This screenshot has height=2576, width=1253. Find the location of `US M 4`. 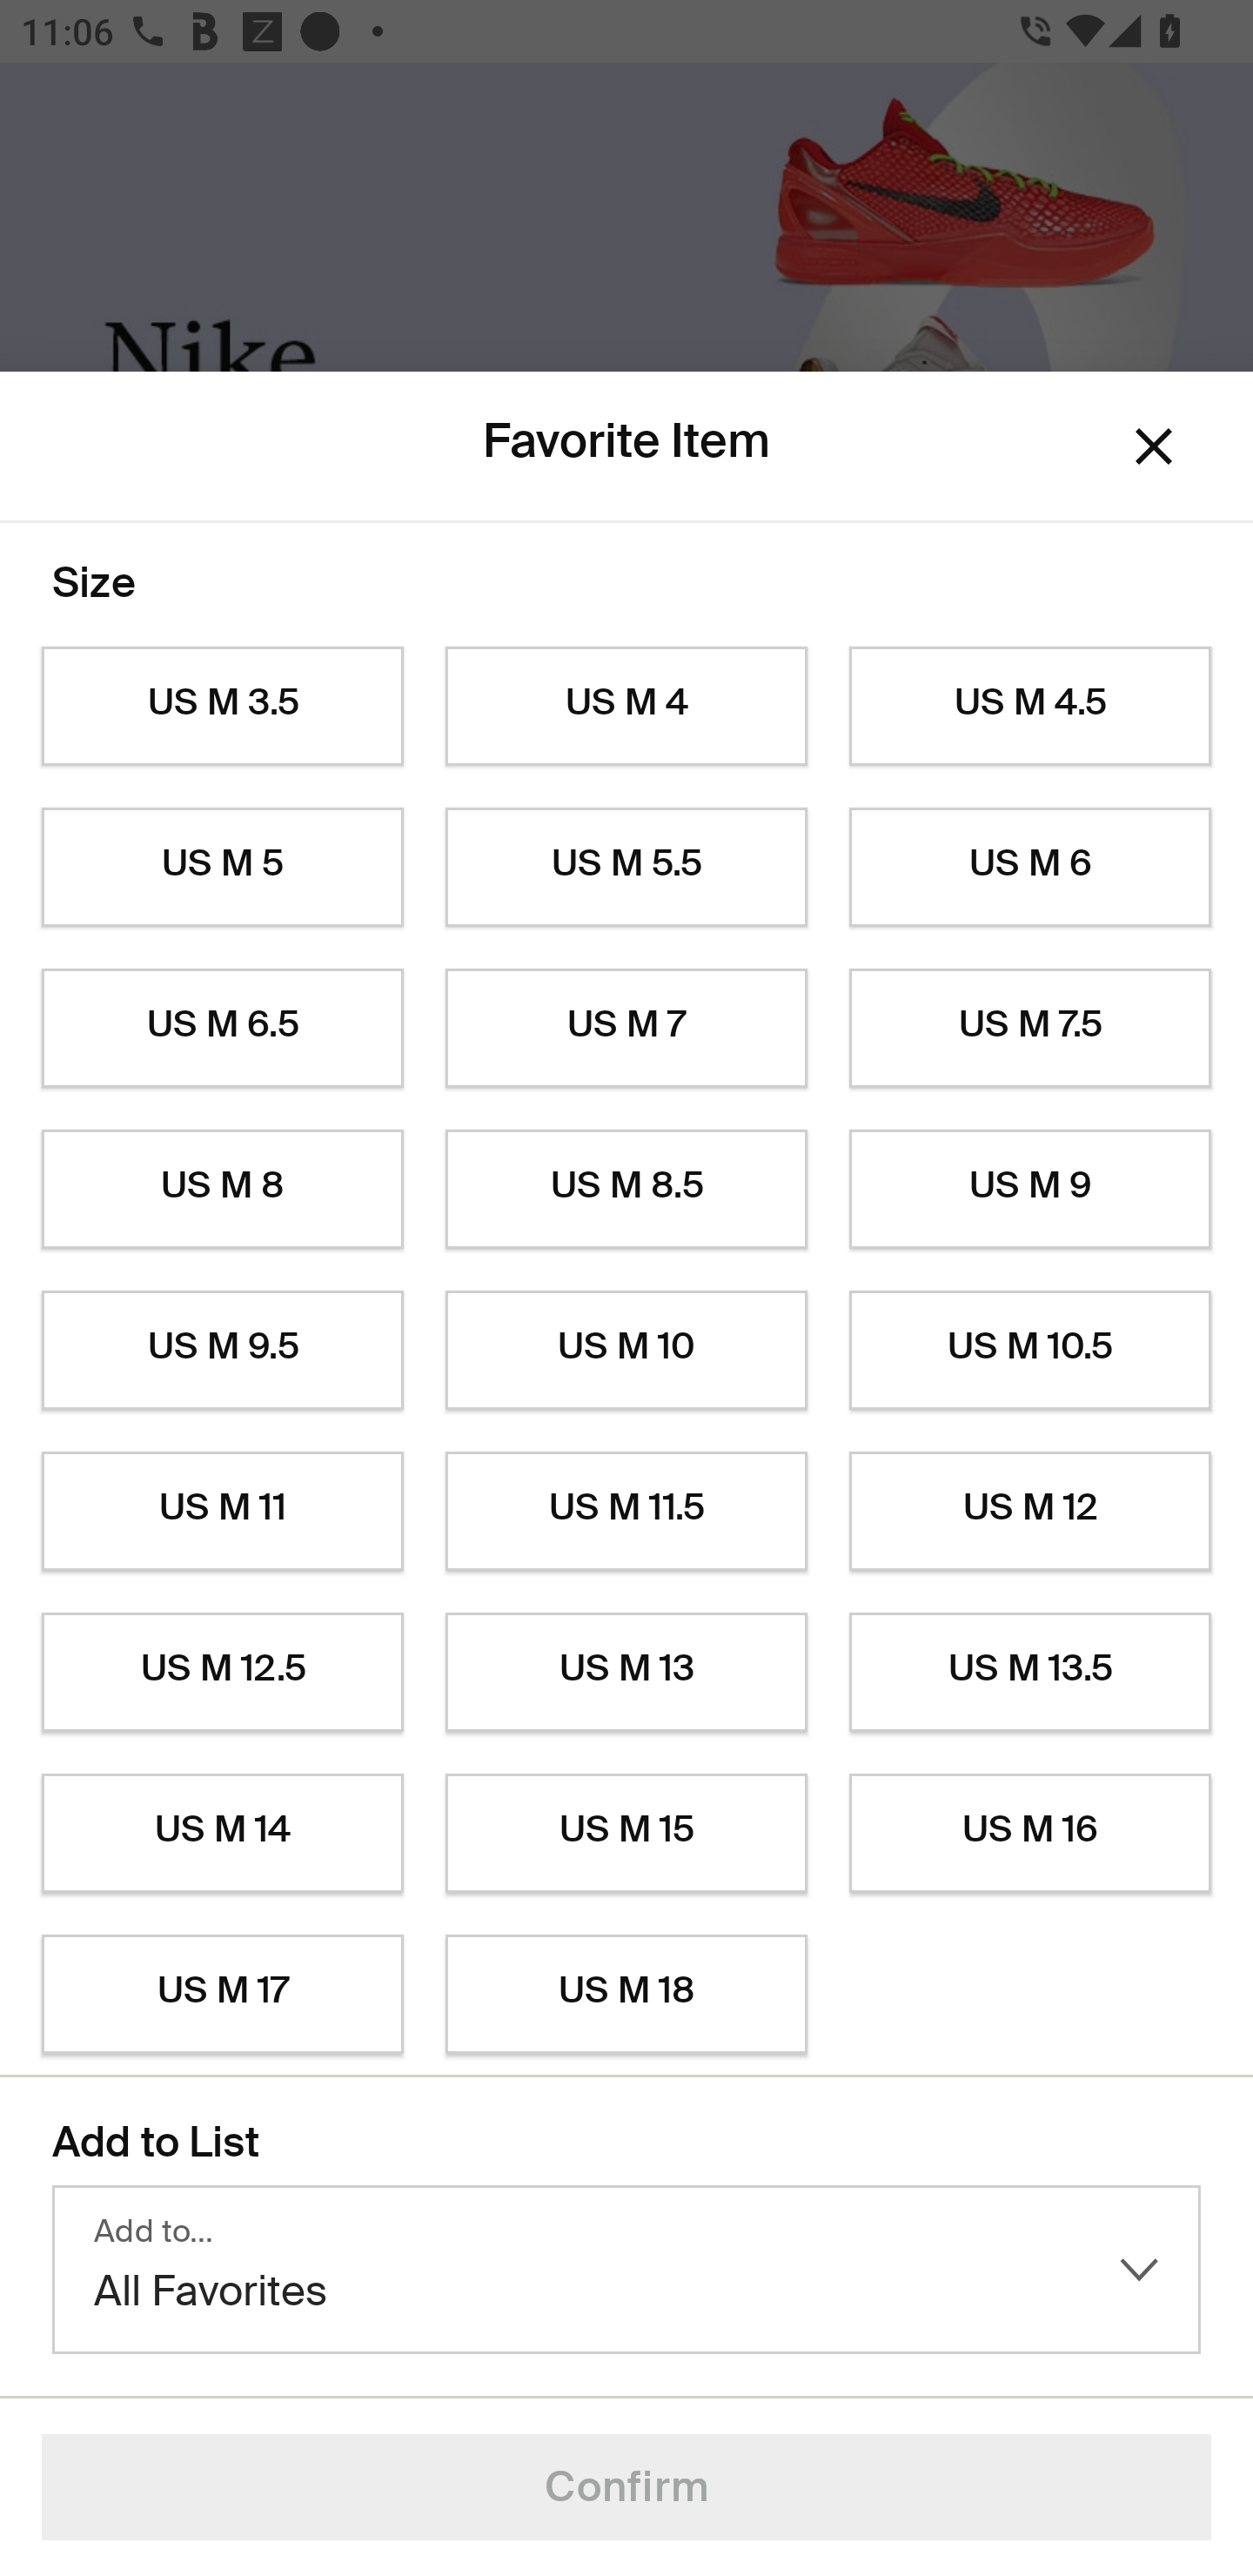

US M 4 is located at coordinates (626, 707).